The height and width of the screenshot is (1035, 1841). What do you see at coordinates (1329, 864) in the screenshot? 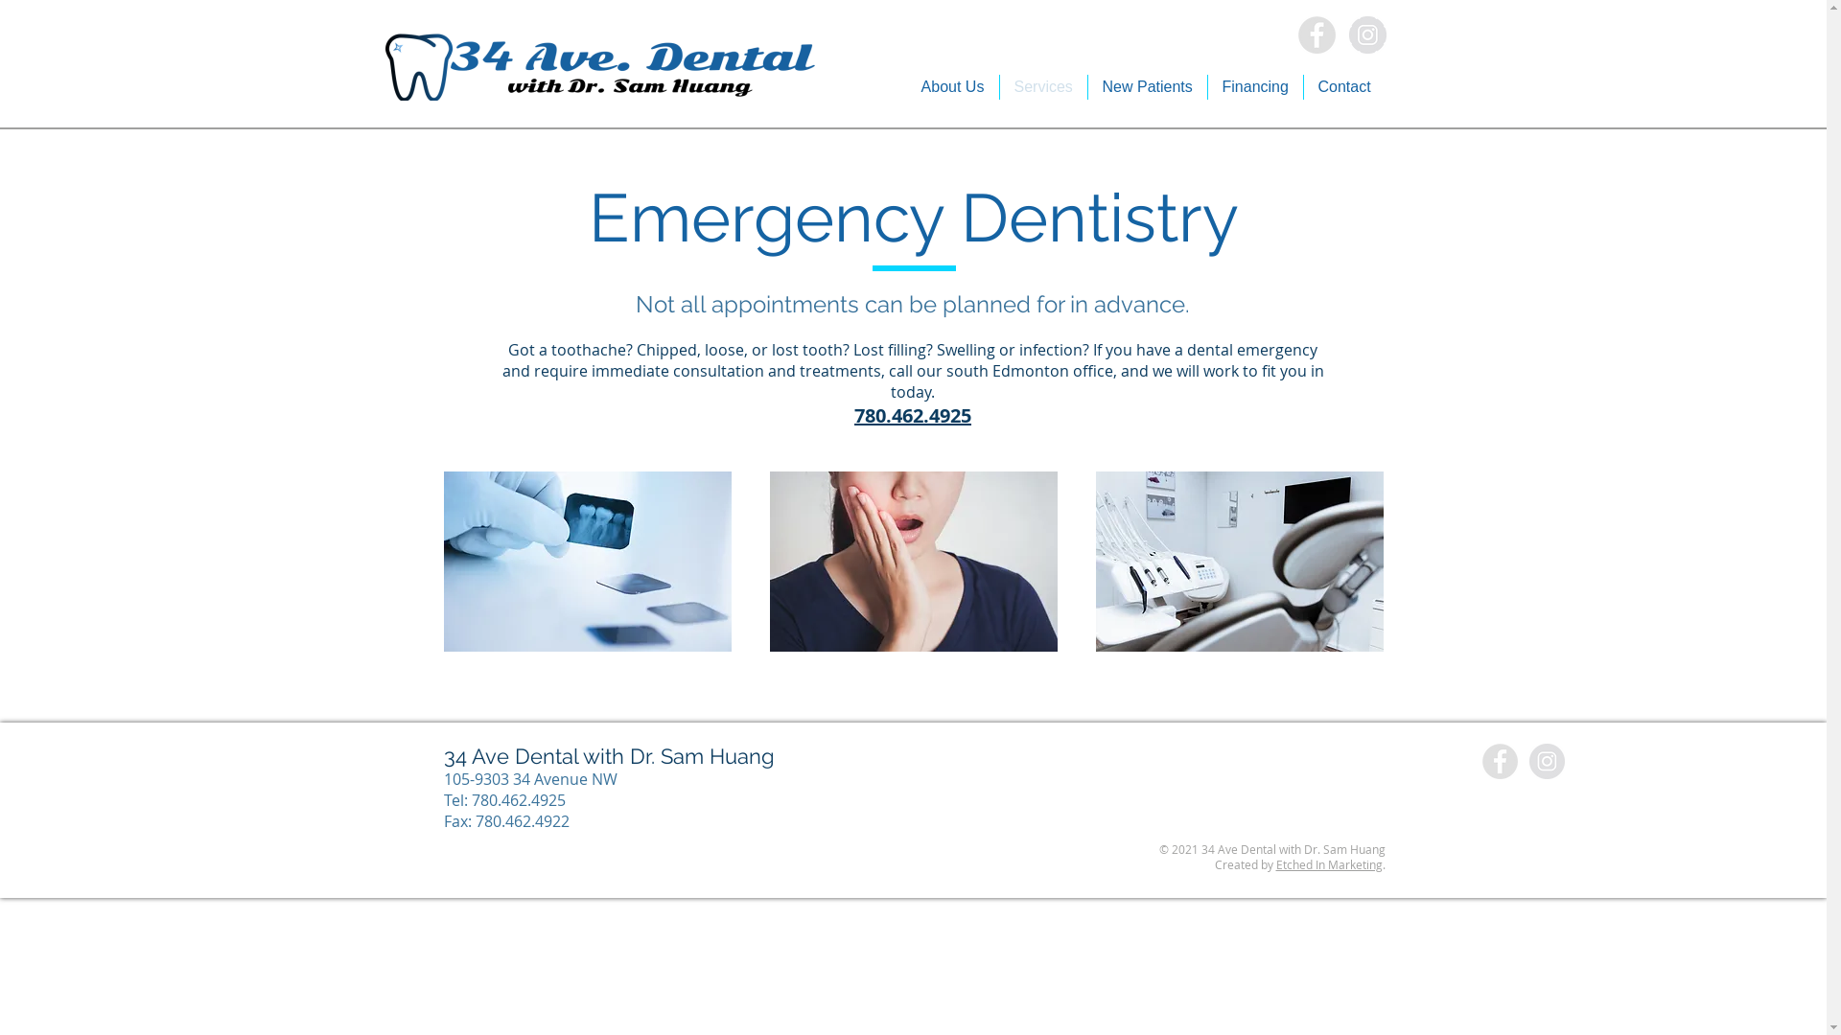
I see `Etched In Marketing` at bounding box center [1329, 864].